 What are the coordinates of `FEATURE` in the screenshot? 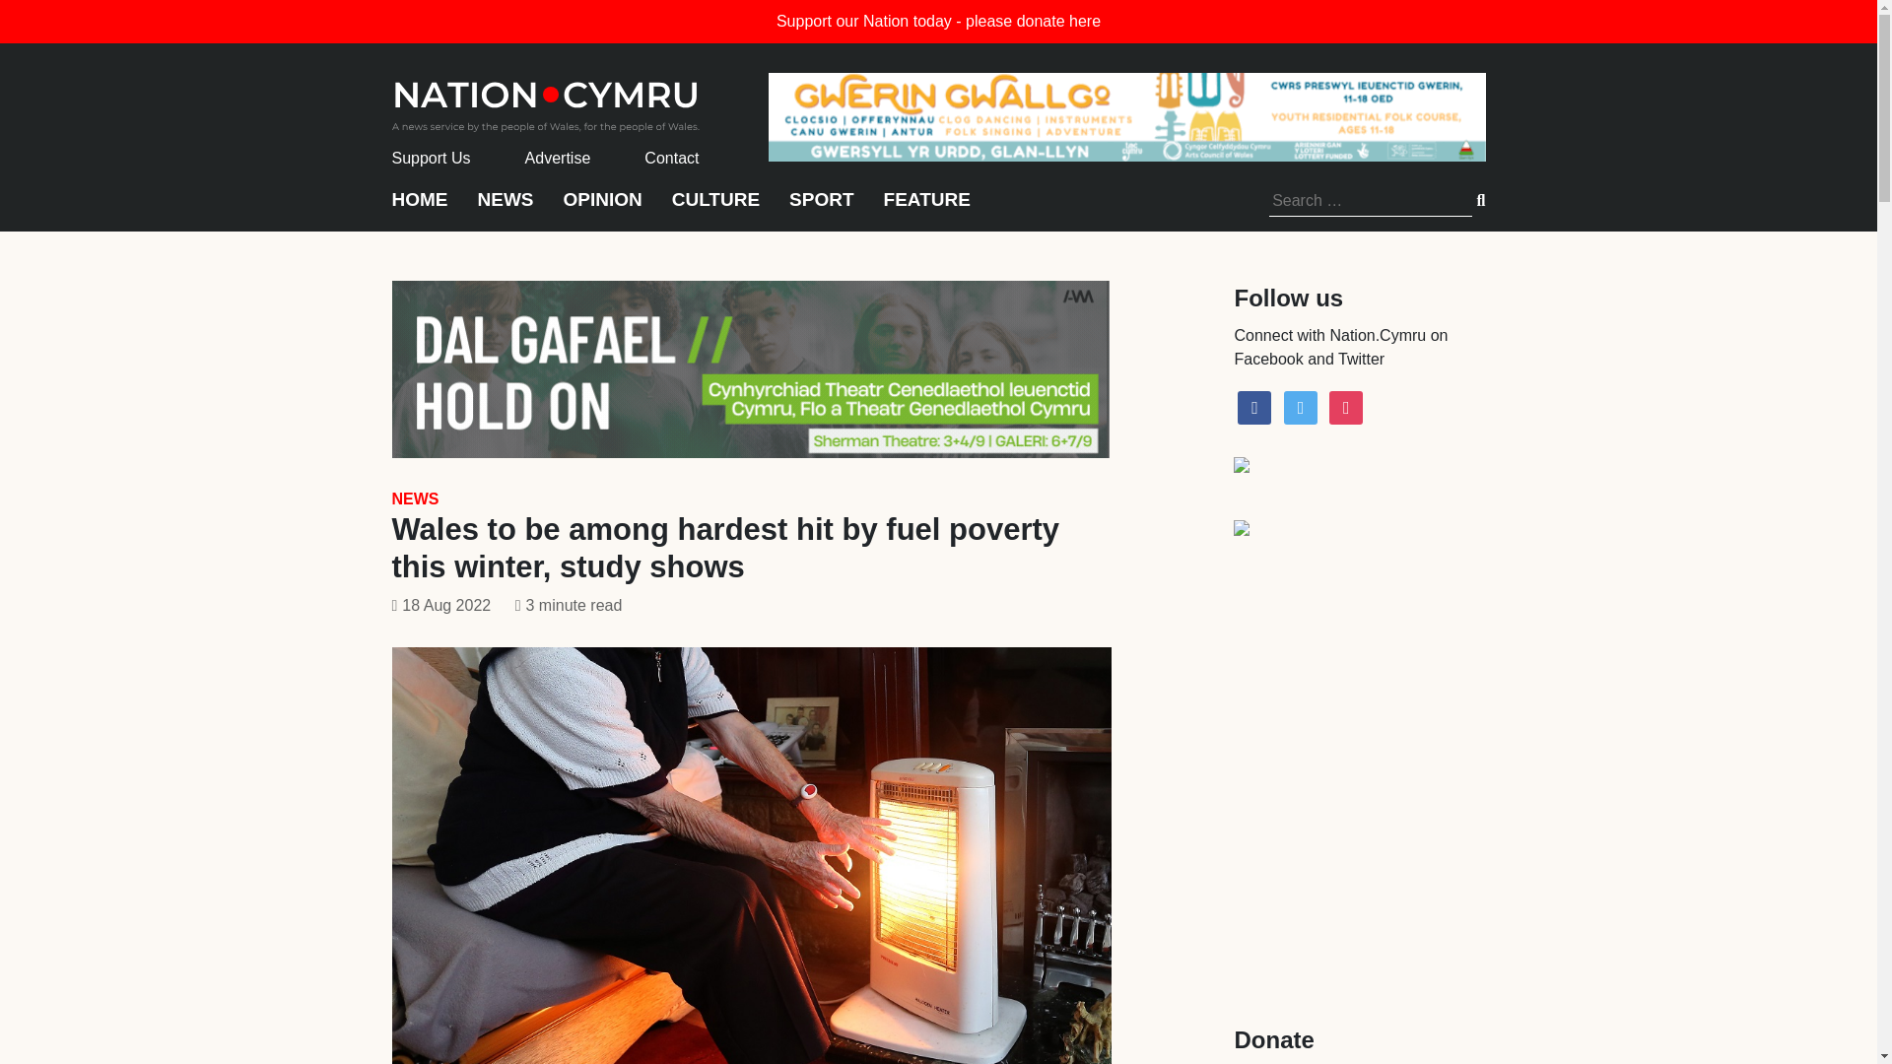 It's located at (926, 209).